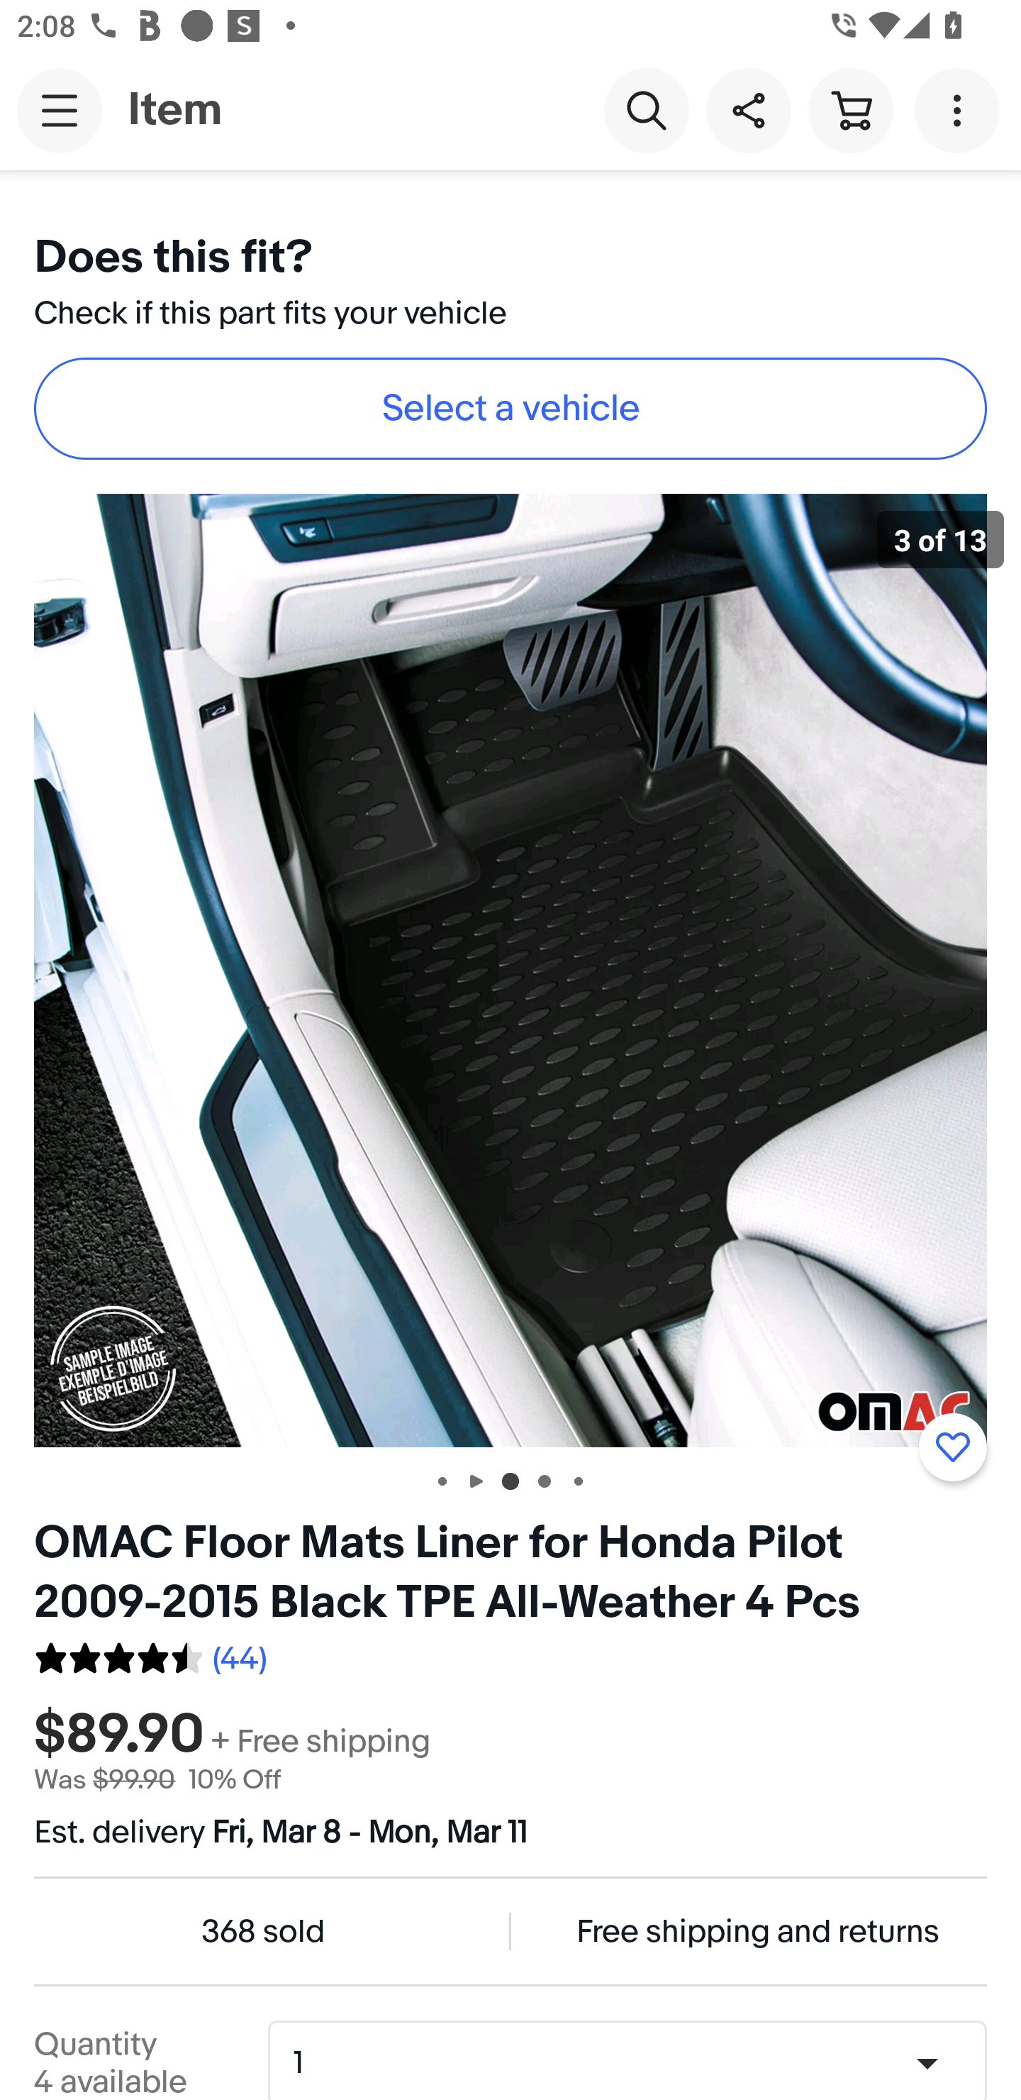 The height and width of the screenshot is (2100, 1021). Describe the element at coordinates (646, 109) in the screenshot. I see `Search` at that location.